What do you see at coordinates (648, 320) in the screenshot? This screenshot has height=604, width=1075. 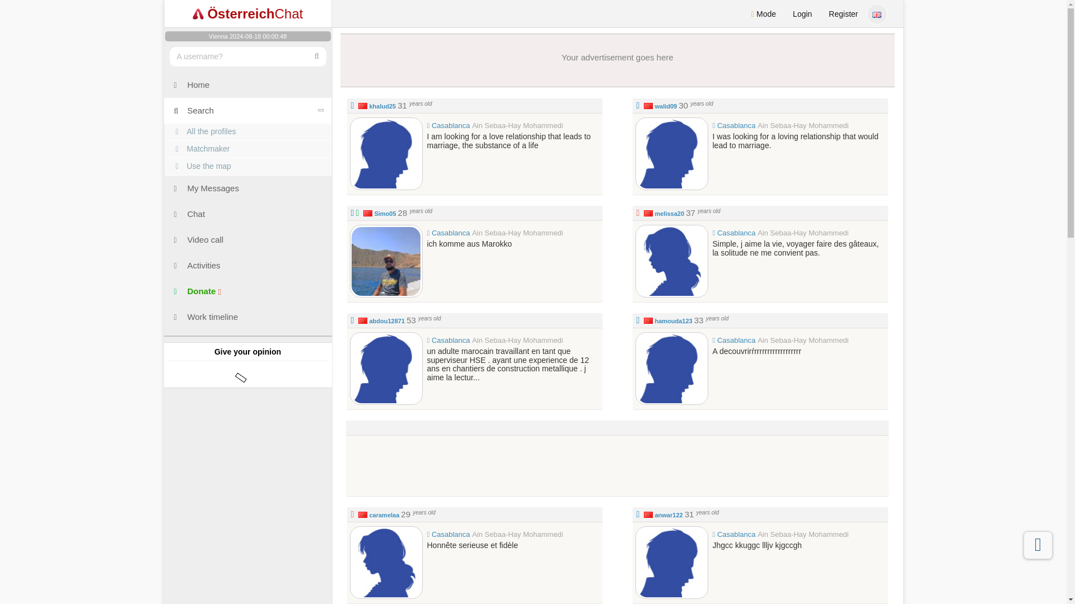 I see `country of residence Morocco` at bounding box center [648, 320].